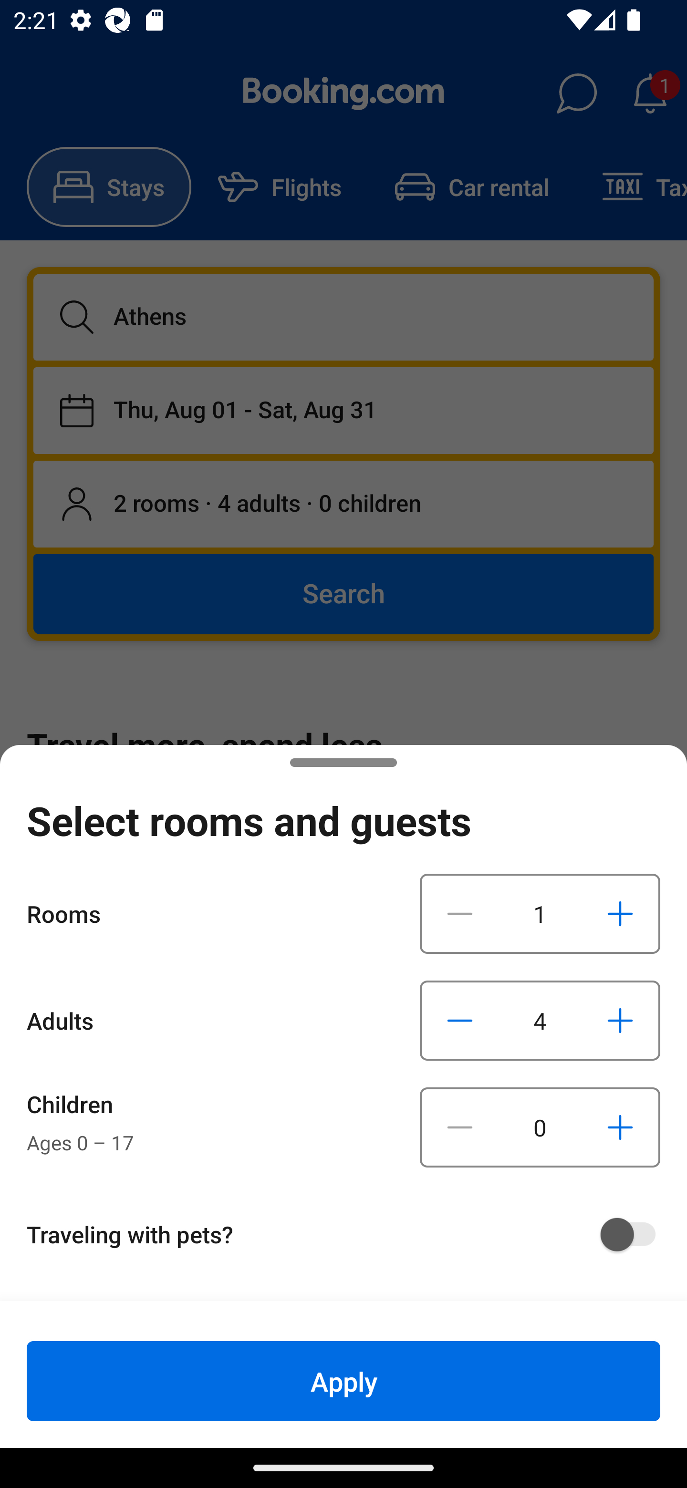 The height and width of the screenshot is (1488, 687). Describe the element at coordinates (460, 1127) in the screenshot. I see `Decrease` at that location.